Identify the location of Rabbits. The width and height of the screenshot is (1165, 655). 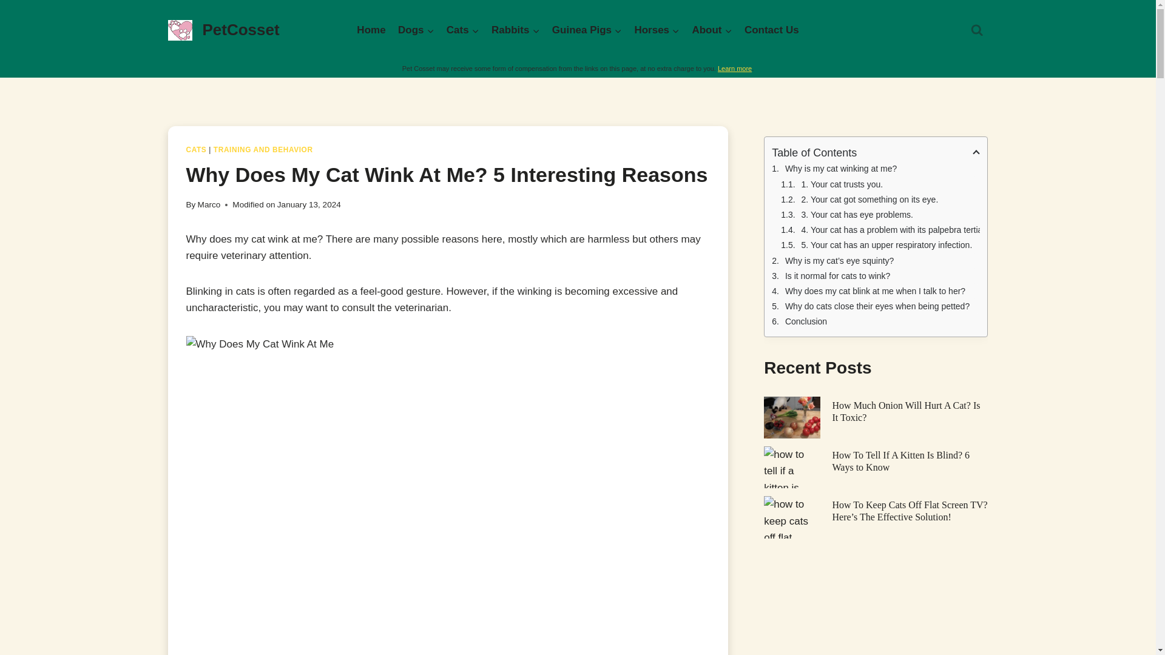
(516, 30).